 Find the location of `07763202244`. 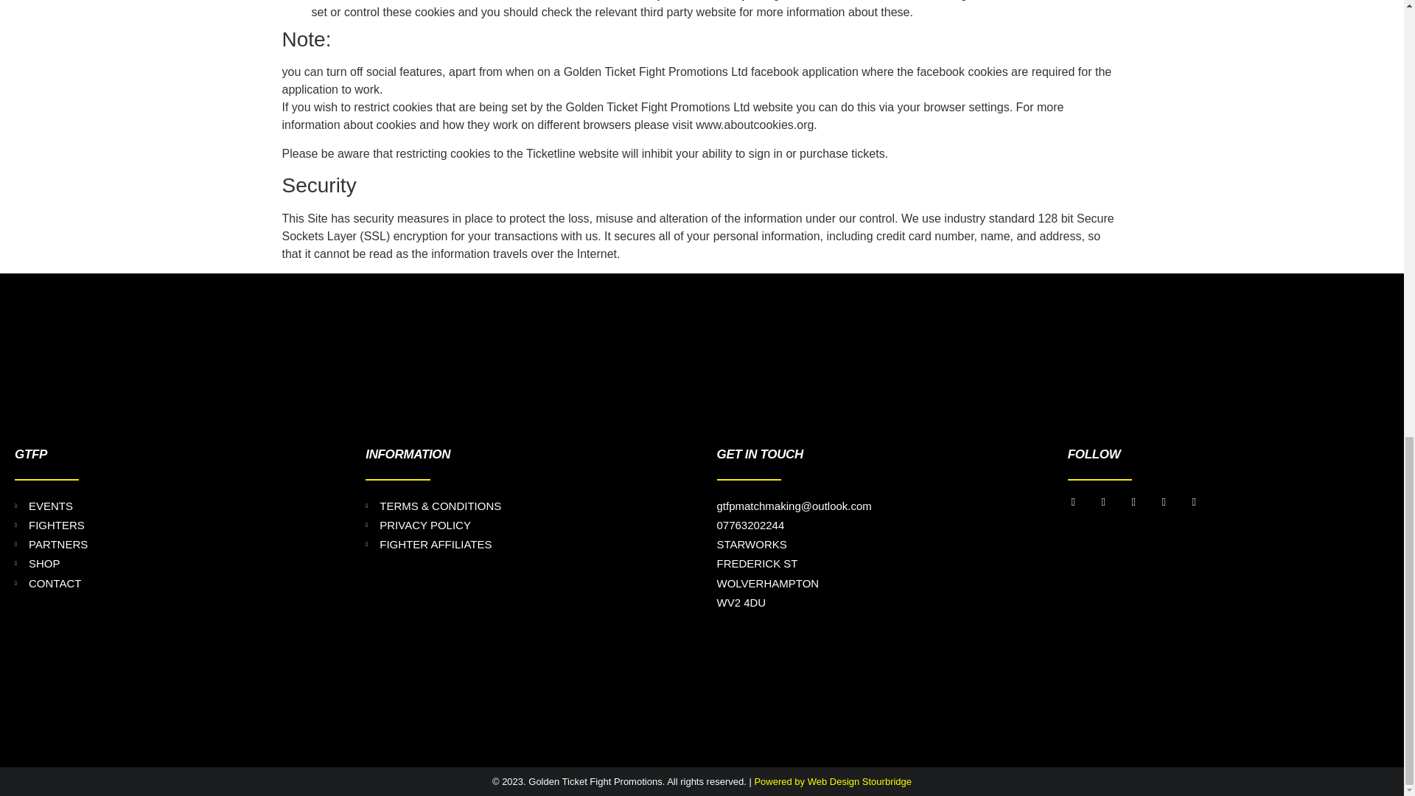

07763202244 is located at coordinates (876, 525).